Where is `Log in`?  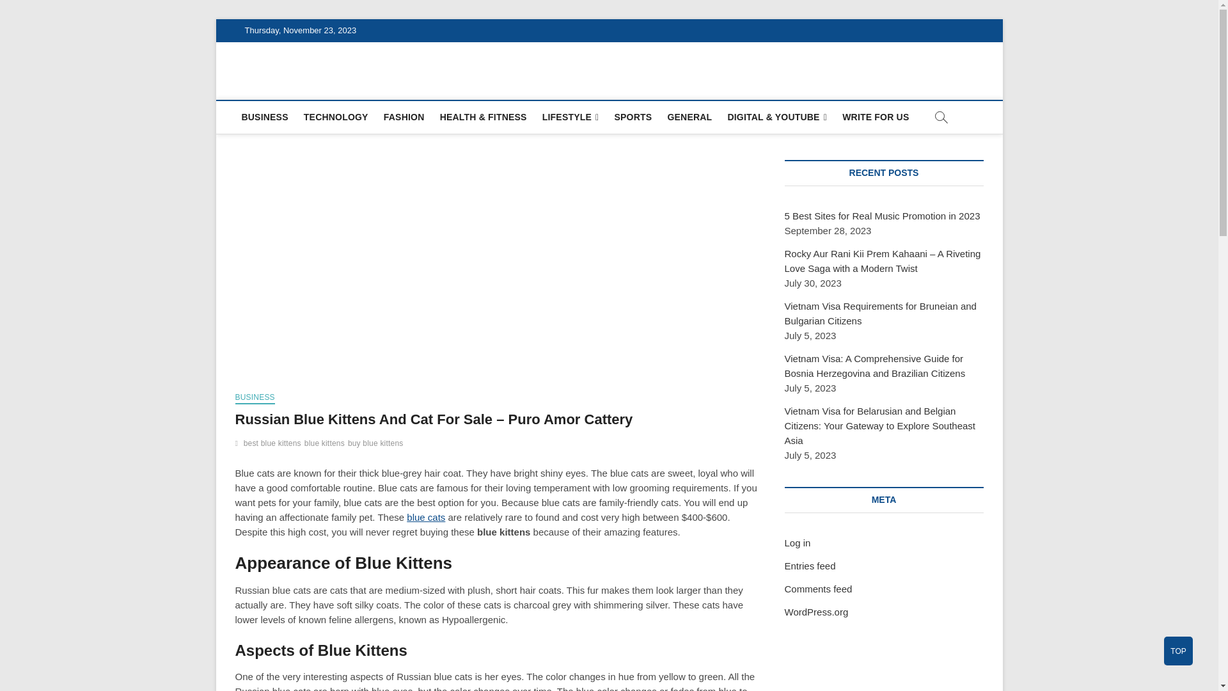
Log in is located at coordinates (797, 543).